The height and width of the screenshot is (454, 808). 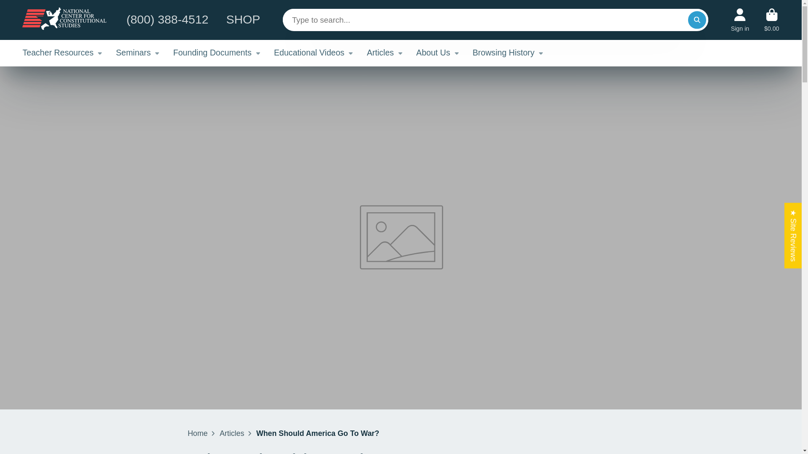 What do you see at coordinates (231, 434) in the screenshot?
I see `Articles` at bounding box center [231, 434].